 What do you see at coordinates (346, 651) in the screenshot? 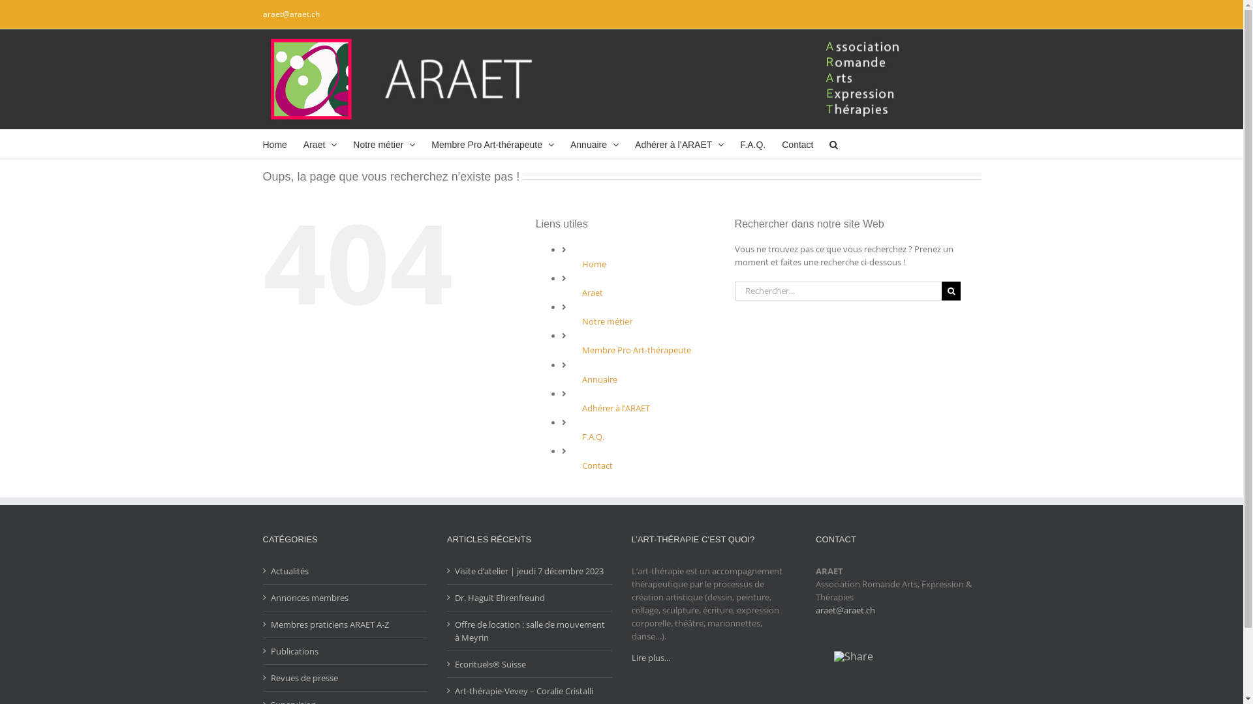
I see `Publications` at bounding box center [346, 651].